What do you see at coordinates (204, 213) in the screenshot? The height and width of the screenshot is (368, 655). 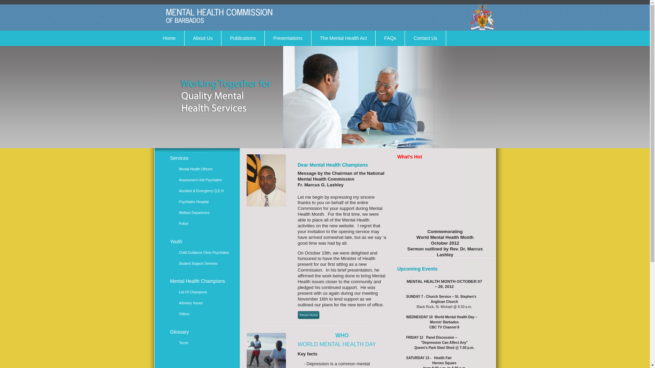 I see `Welfare Department` at bounding box center [204, 213].